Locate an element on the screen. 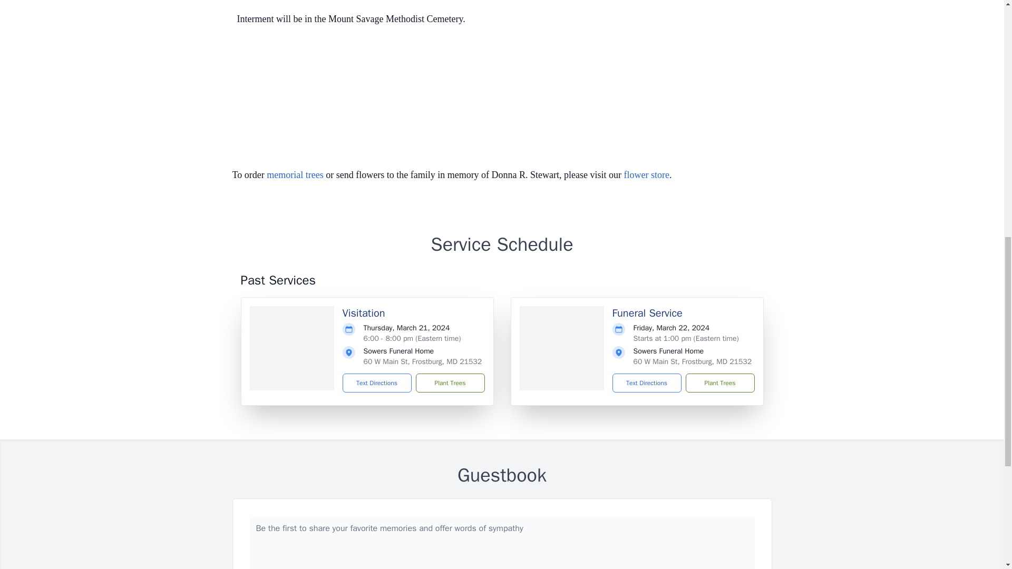  Text Directions is located at coordinates (646, 382).